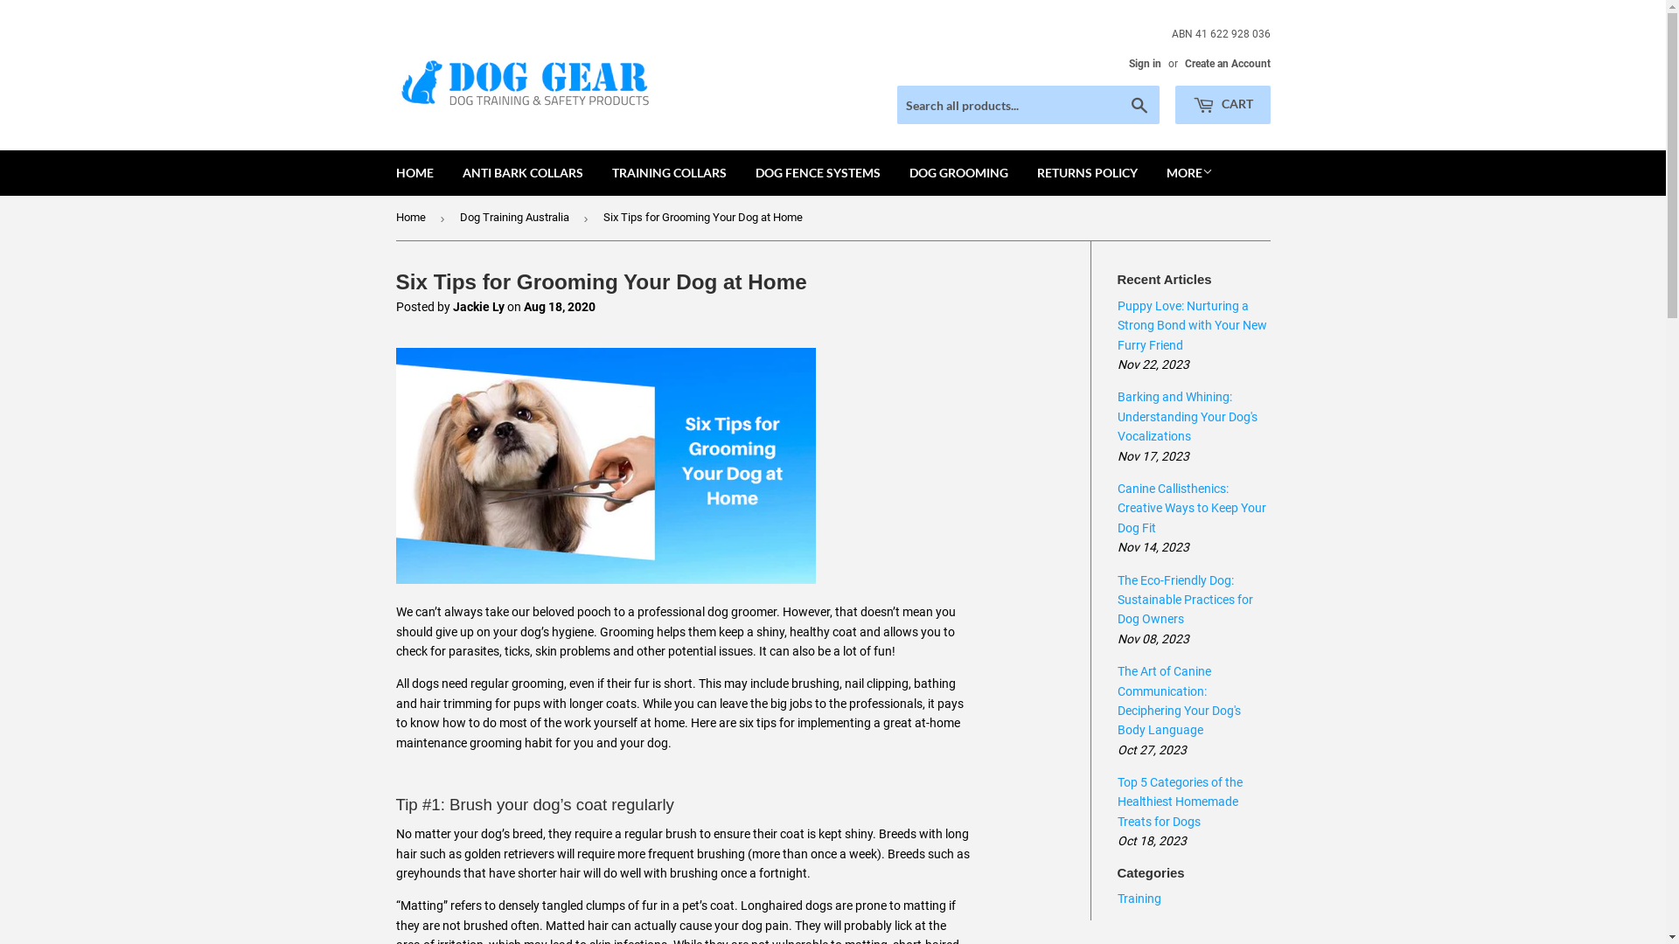 The width and height of the screenshot is (1679, 944). I want to click on TRAINING COLLARS, so click(668, 173).